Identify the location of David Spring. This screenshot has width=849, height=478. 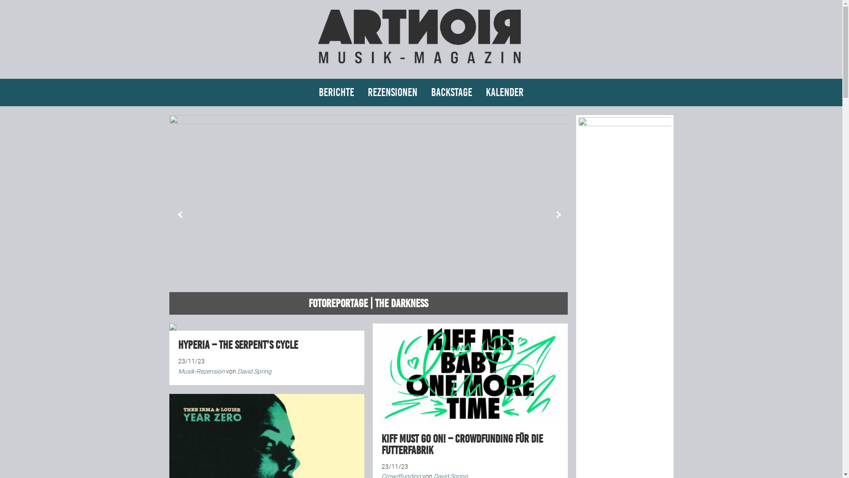
(254, 371).